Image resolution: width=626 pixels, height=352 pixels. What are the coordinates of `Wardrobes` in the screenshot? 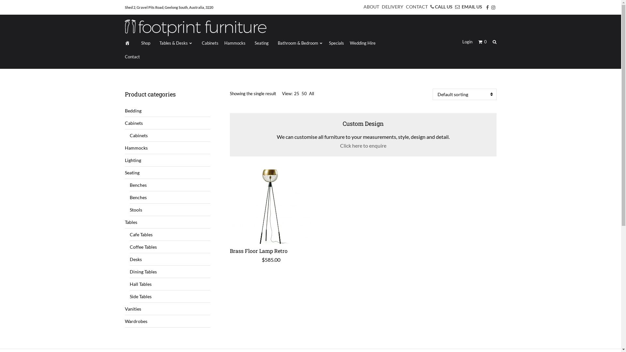 It's located at (168, 321).